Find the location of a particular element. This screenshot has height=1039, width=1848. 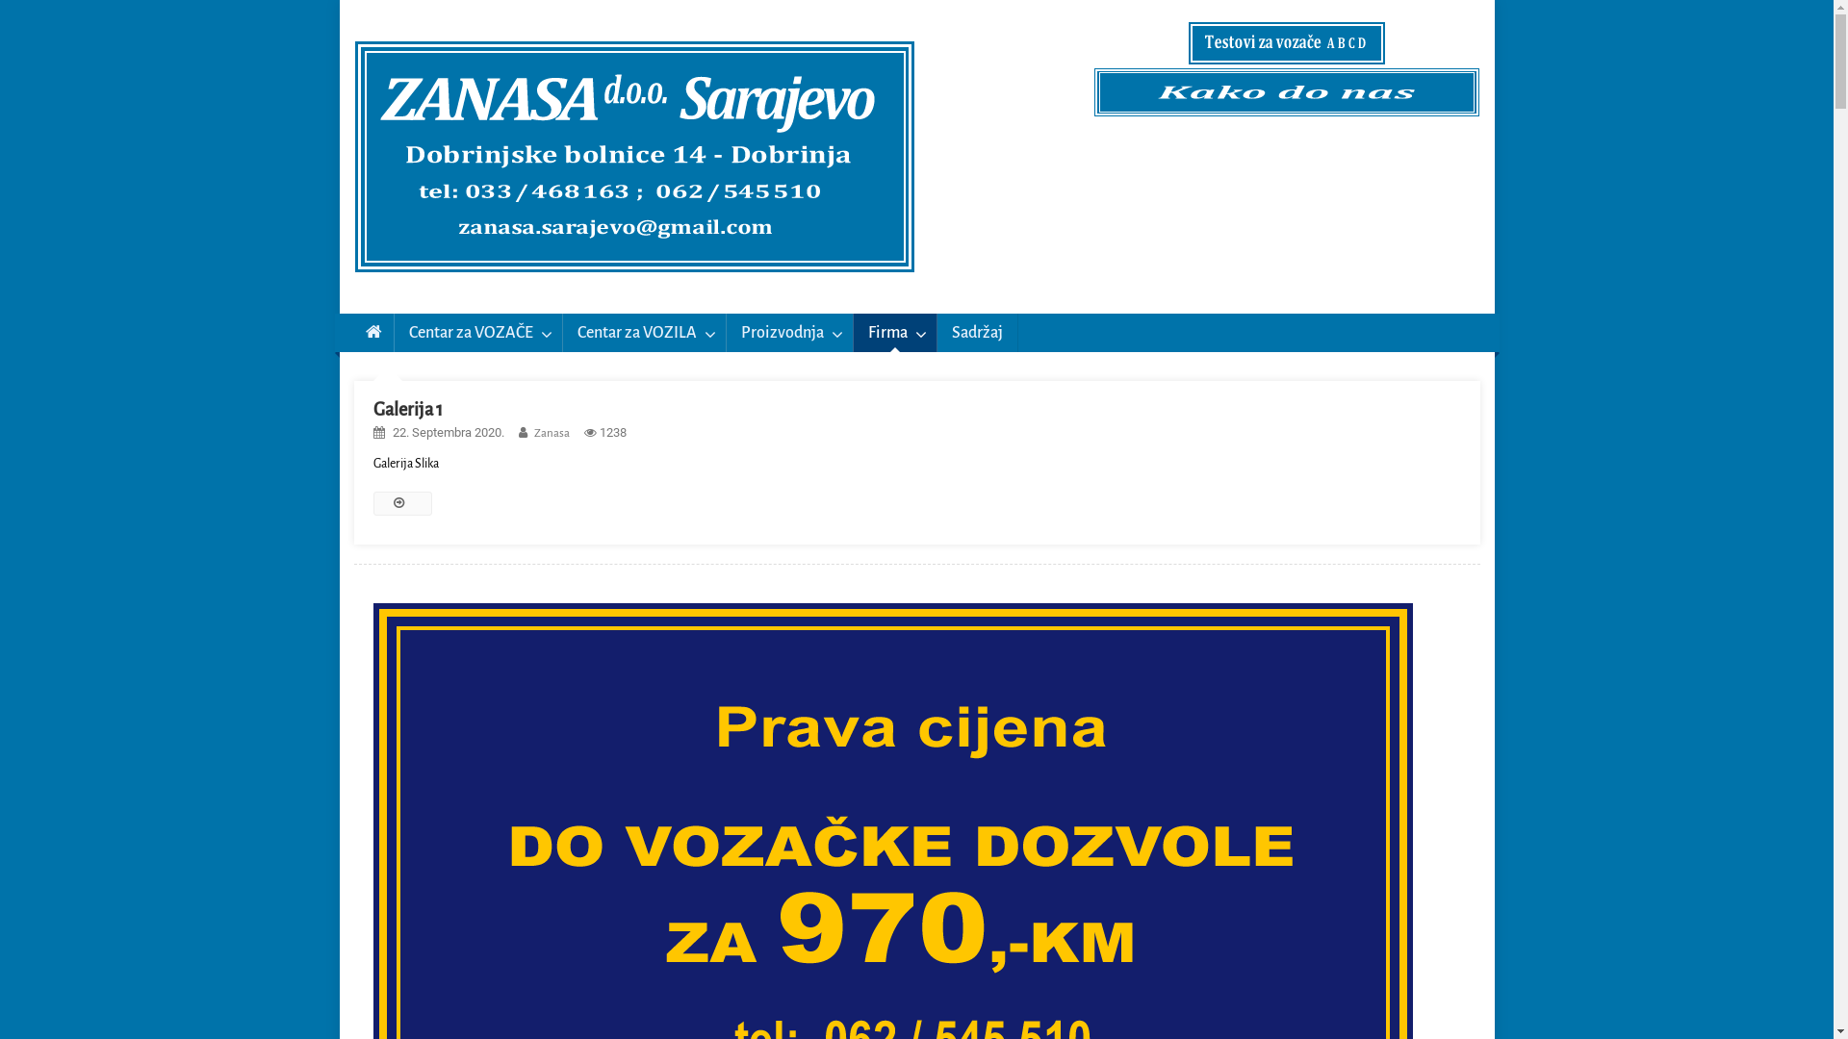

Galerija 1 is located at coordinates (408, 410).